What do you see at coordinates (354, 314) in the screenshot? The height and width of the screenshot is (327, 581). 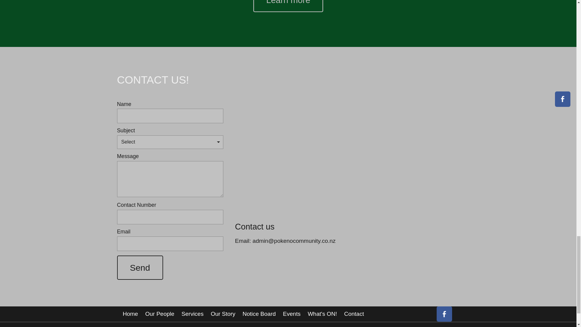 I see `Contact` at bounding box center [354, 314].